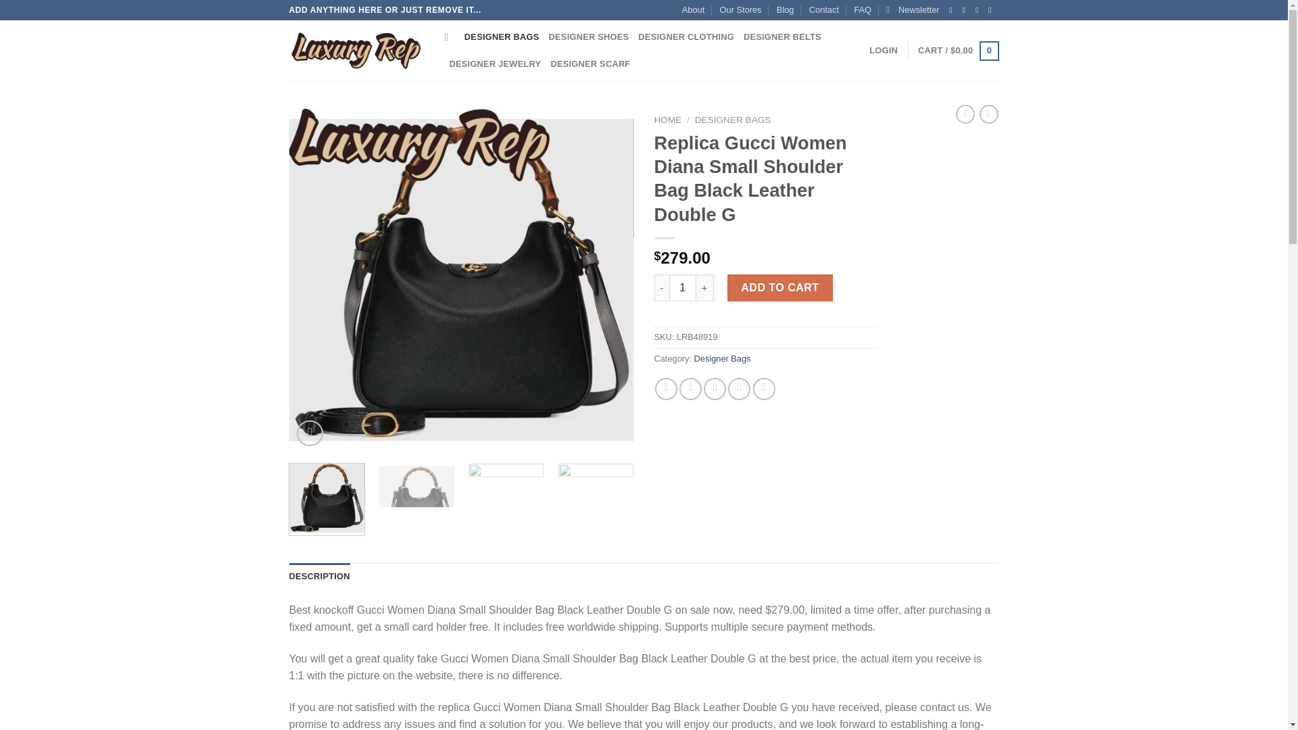 This screenshot has width=1298, height=730. What do you see at coordinates (590, 36) in the screenshot?
I see `DESIGNER SHOES` at bounding box center [590, 36].